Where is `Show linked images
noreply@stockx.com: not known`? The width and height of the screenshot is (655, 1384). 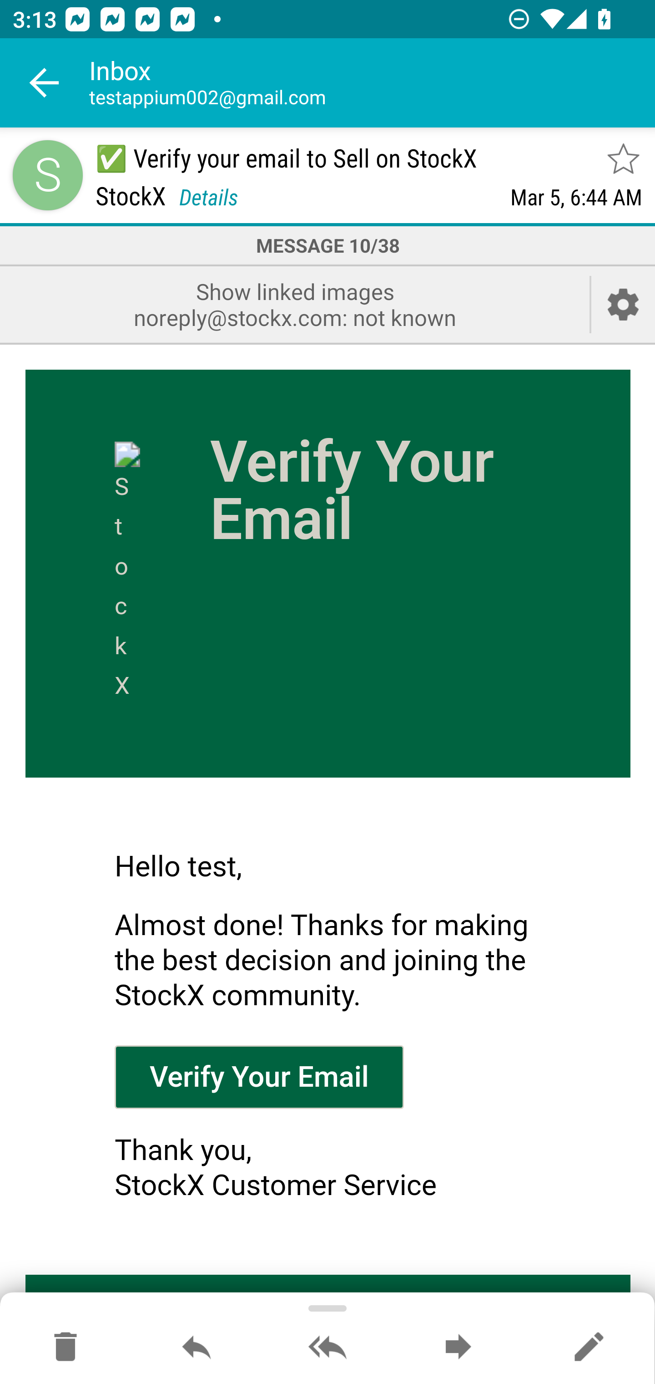
Show linked images
noreply@stockx.com: not known is located at coordinates (295, 304).